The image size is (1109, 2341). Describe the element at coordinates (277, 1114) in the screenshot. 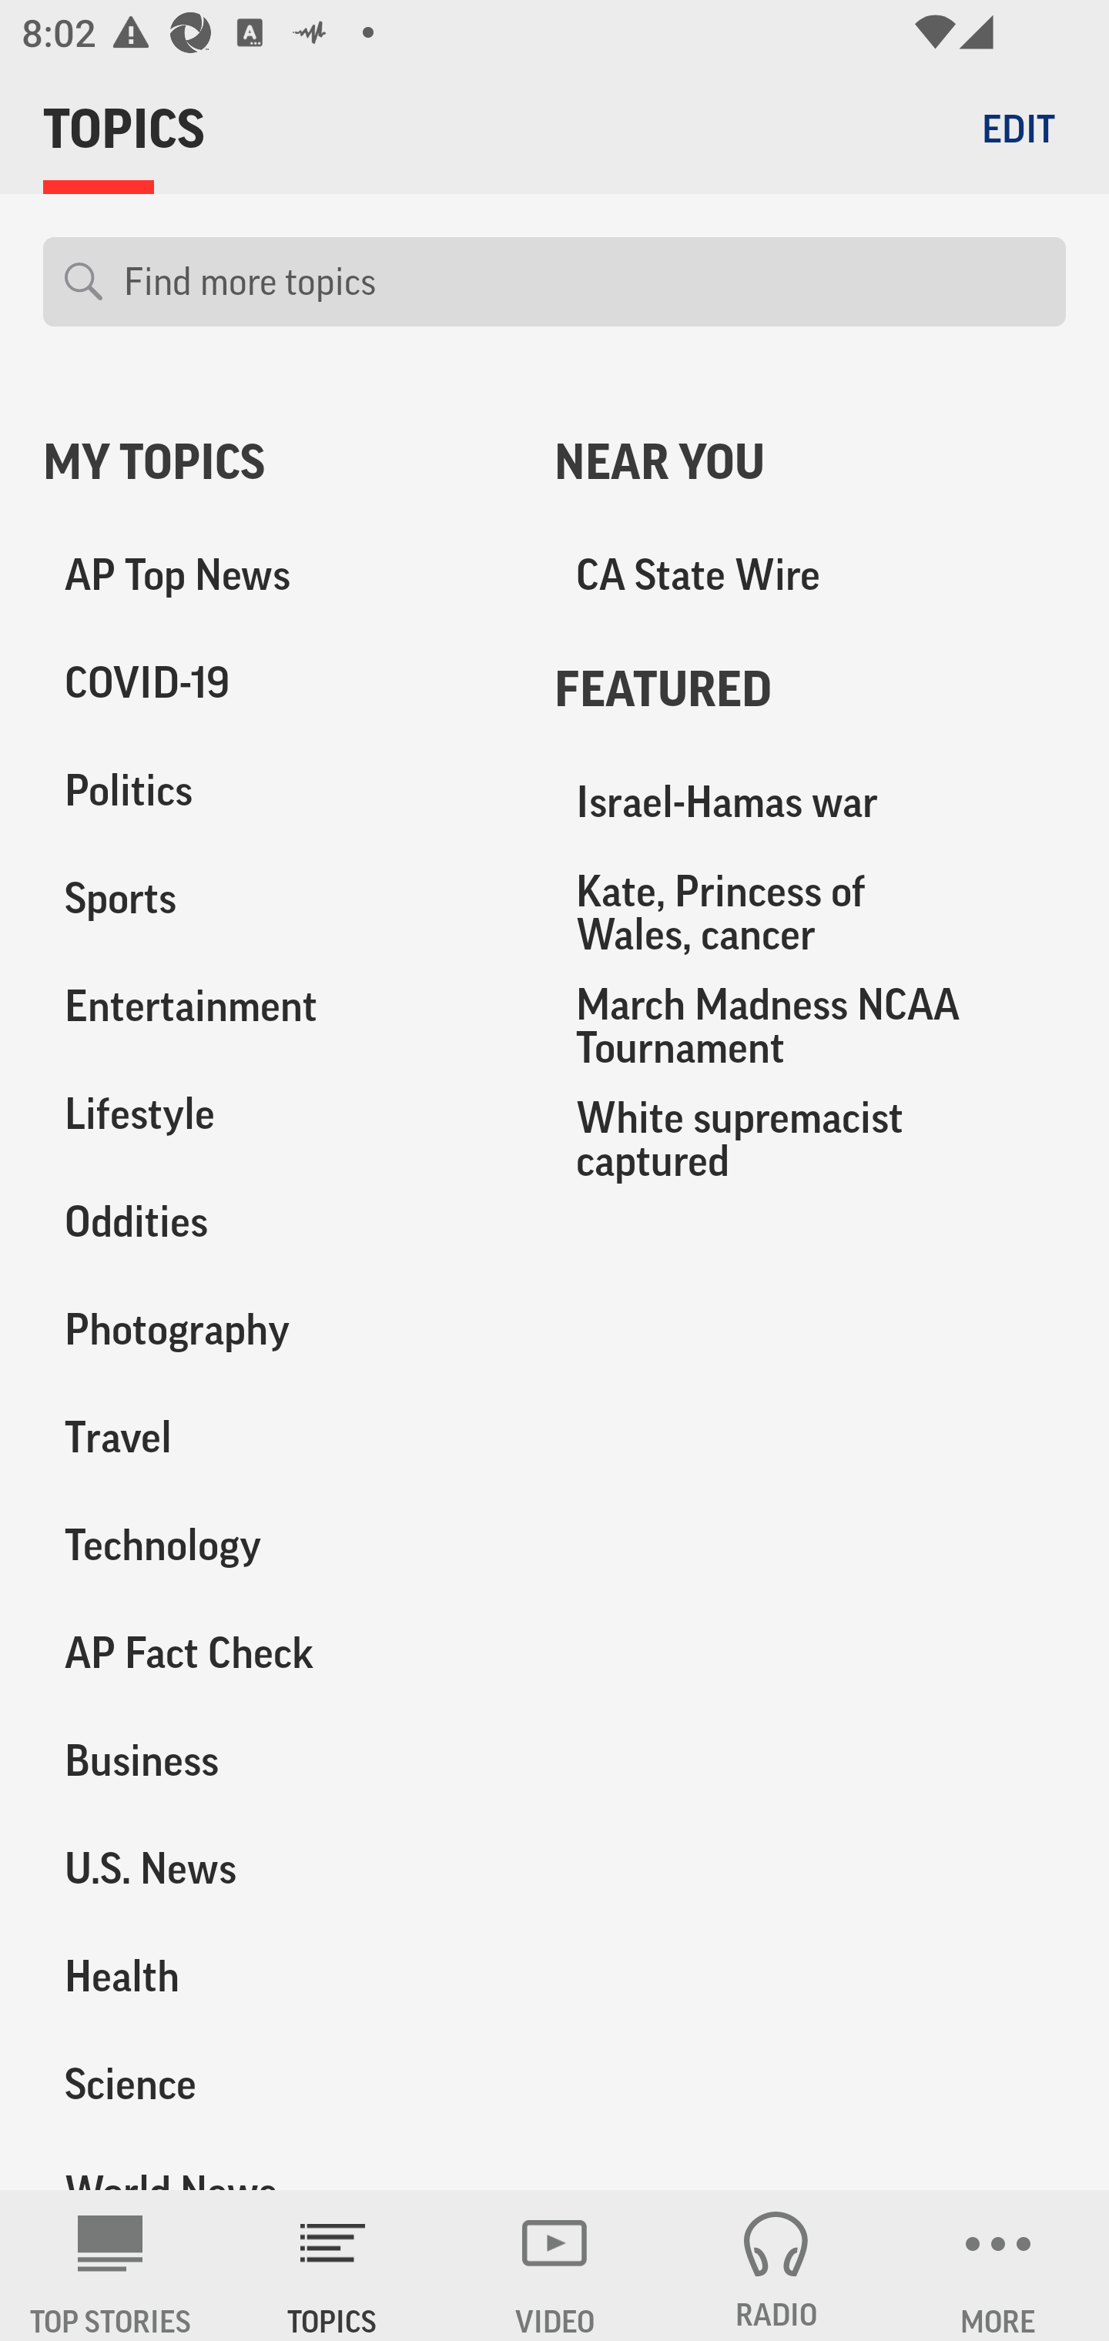

I see `Lifestyle` at that location.